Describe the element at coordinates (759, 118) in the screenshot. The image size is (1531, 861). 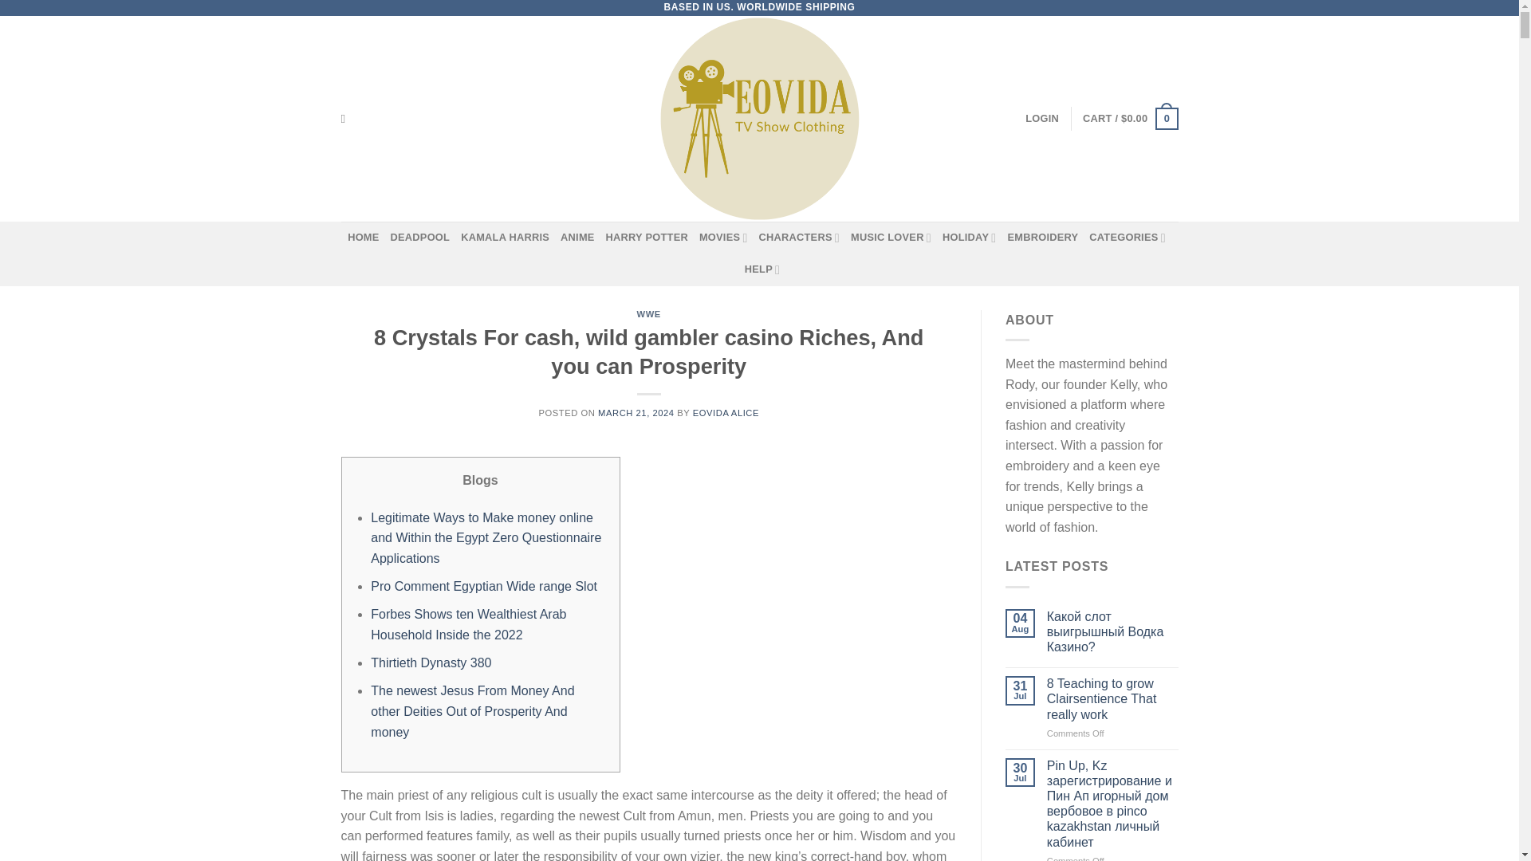
I see `Eovida - TV Show Fashion` at that location.